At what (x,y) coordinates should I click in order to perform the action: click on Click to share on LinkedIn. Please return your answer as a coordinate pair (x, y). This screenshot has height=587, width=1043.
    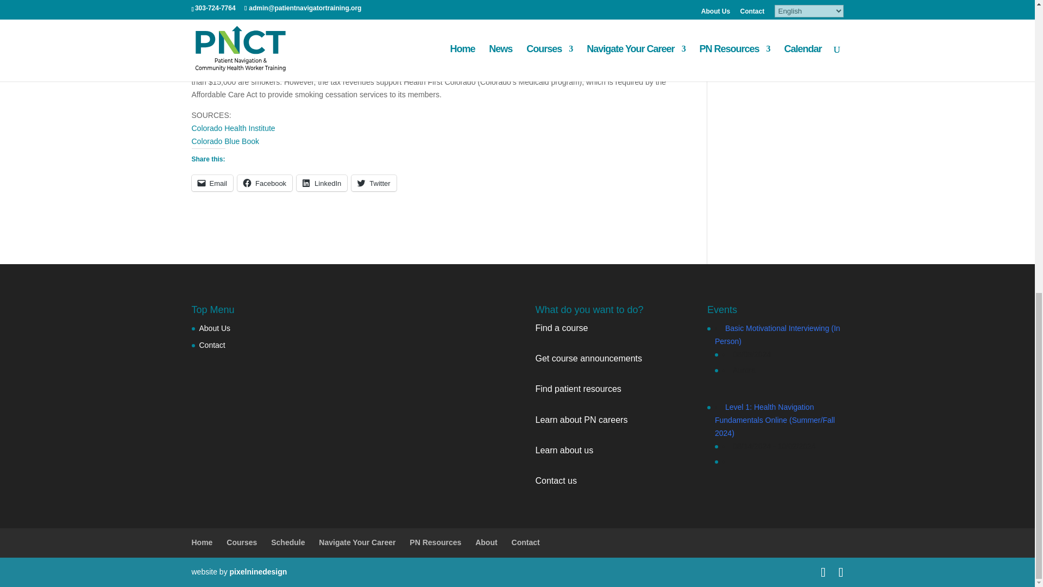
    Looking at the image, I should click on (322, 183).